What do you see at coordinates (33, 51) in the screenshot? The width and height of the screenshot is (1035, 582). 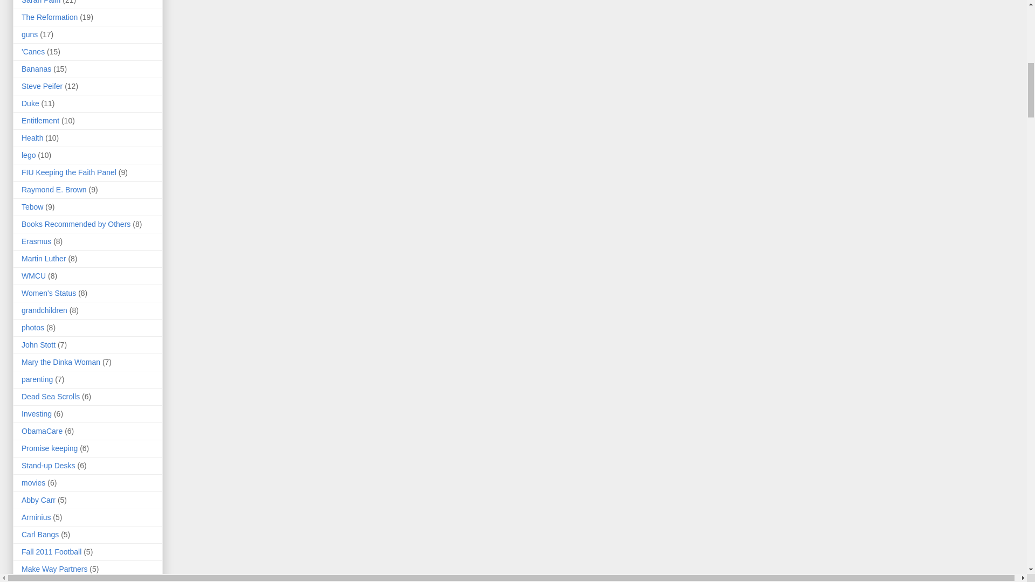 I see `'Canes` at bounding box center [33, 51].